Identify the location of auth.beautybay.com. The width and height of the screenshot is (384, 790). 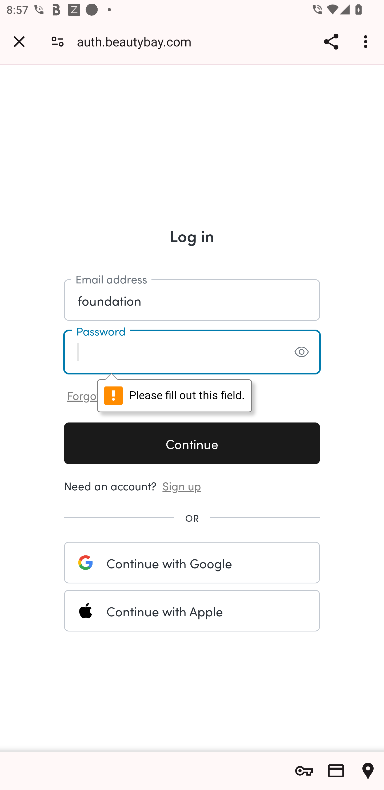
(138, 41).